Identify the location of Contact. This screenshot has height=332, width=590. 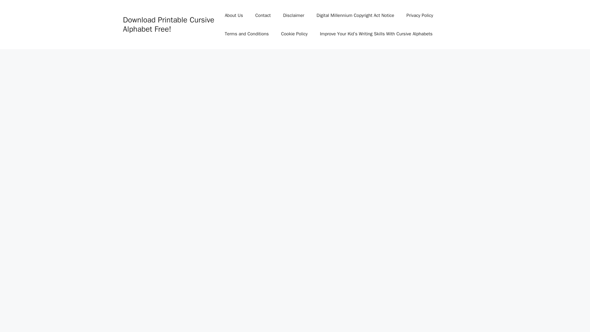
(263, 15).